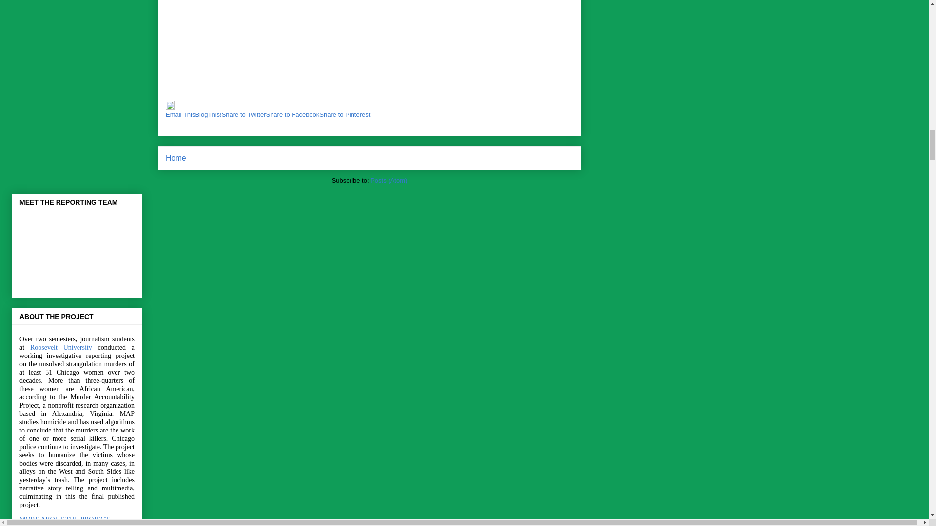  I want to click on MORE ABOUT THE PROJECT, so click(64, 519).